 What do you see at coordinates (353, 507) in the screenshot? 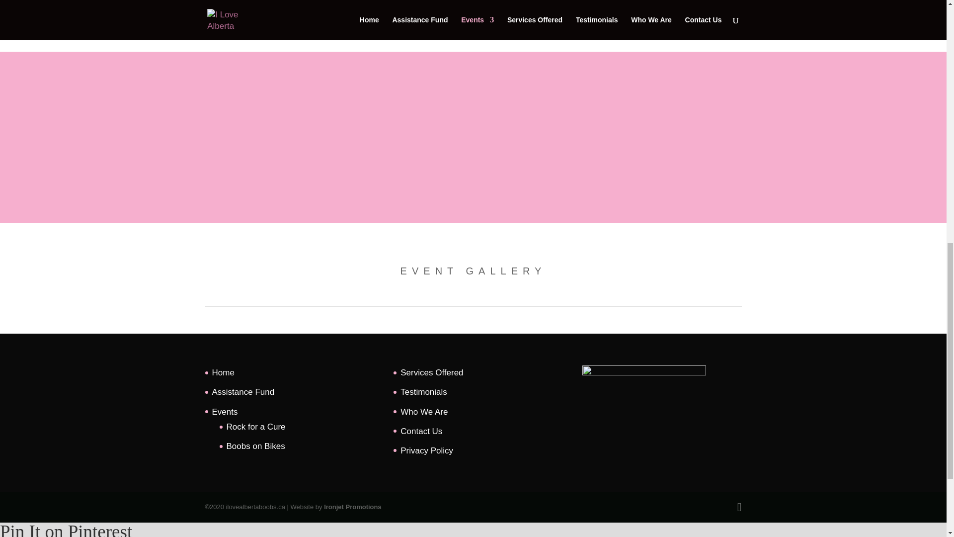
I see `Ironjet Promotions` at bounding box center [353, 507].